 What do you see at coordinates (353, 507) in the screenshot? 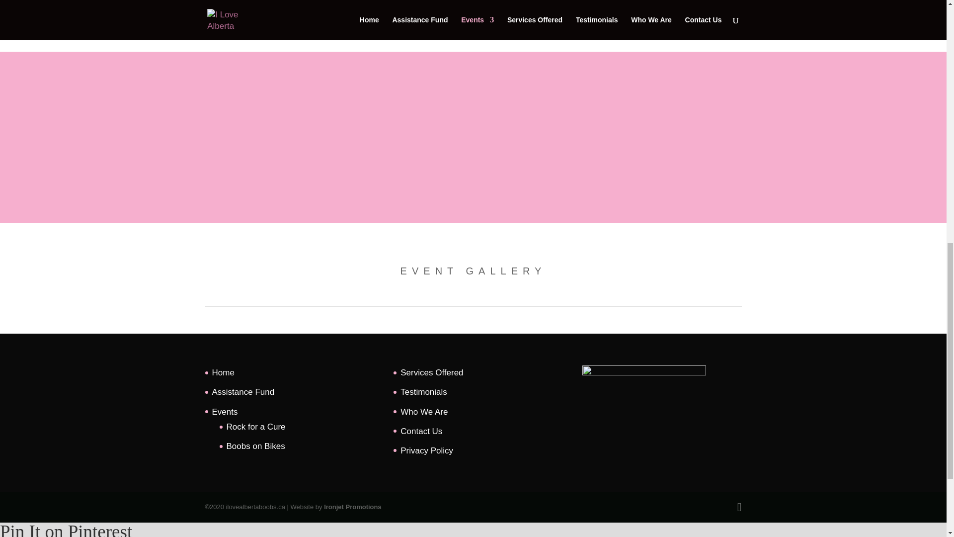
I see `Ironjet Promotions` at bounding box center [353, 507].